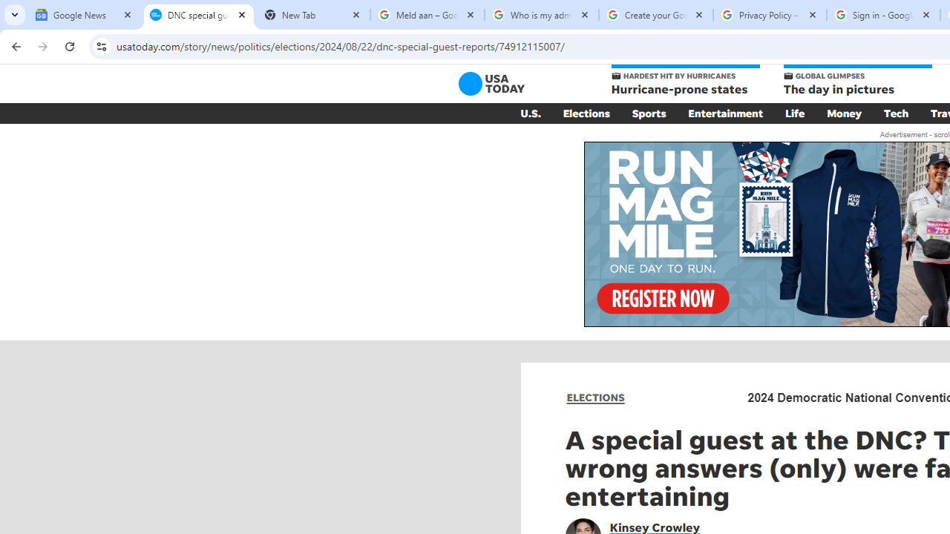  What do you see at coordinates (15, 15) in the screenshot?
I see `Search tabs` at bounding box center [15, 15].